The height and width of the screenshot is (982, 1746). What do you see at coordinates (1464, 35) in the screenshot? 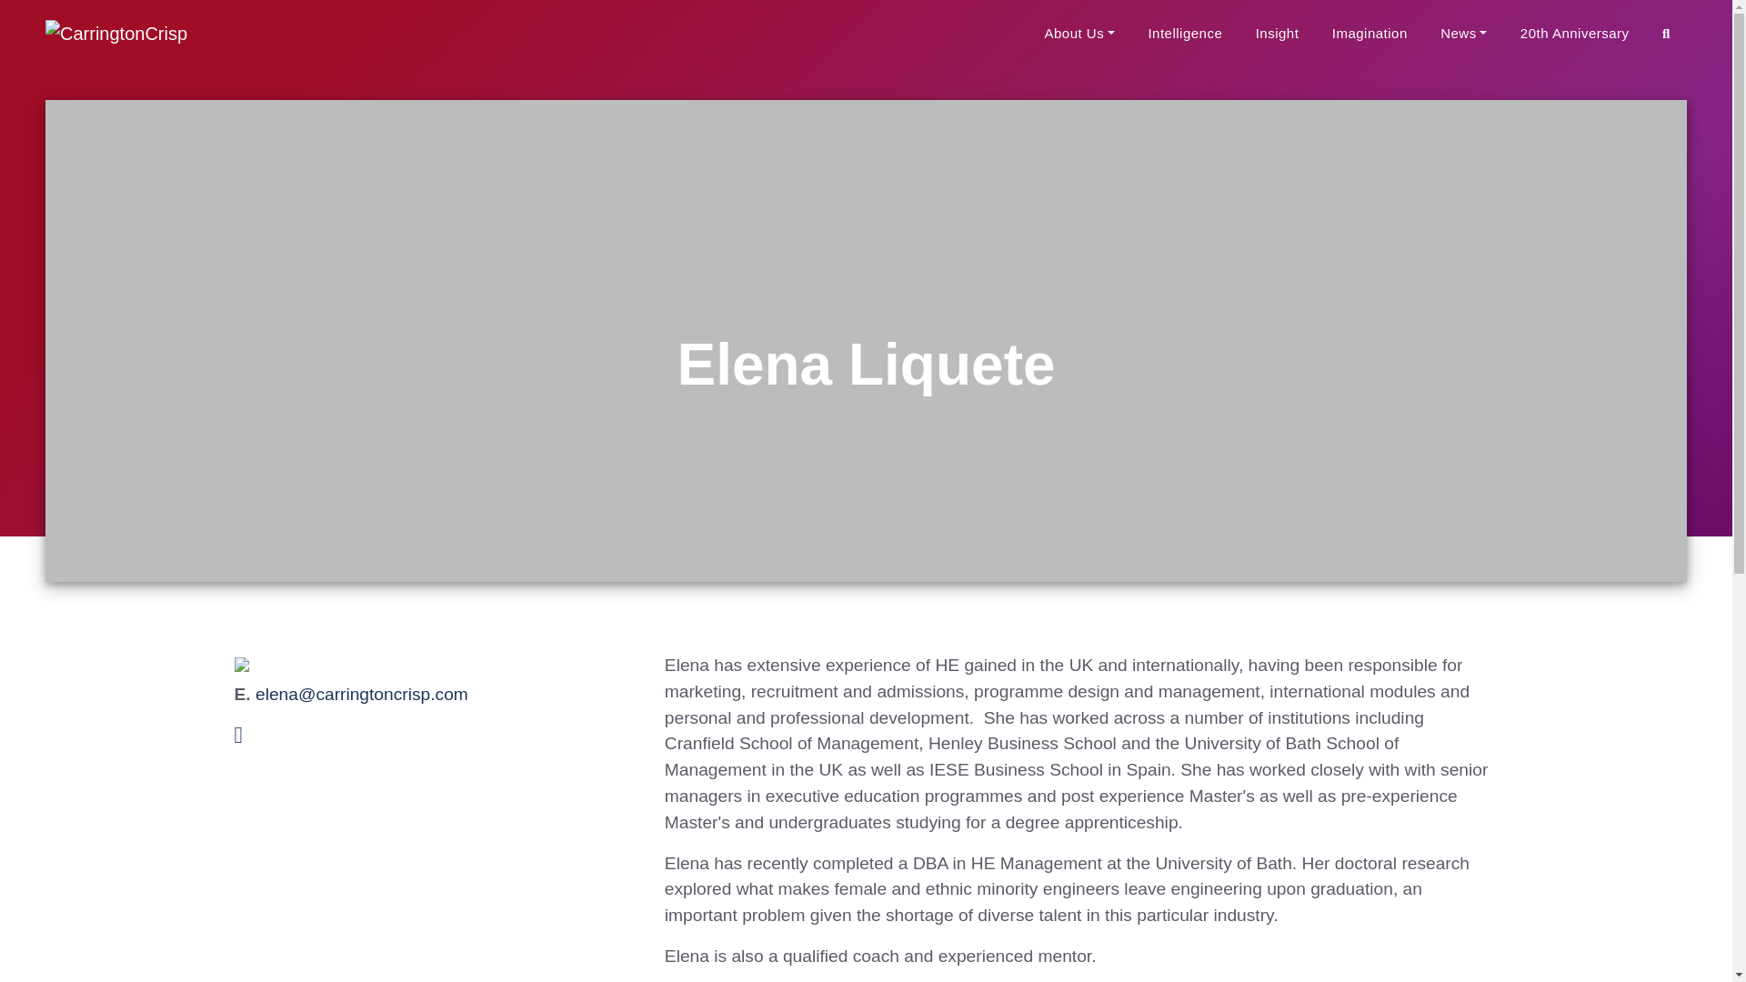
I see `News` at bounding box center [1464, 35].